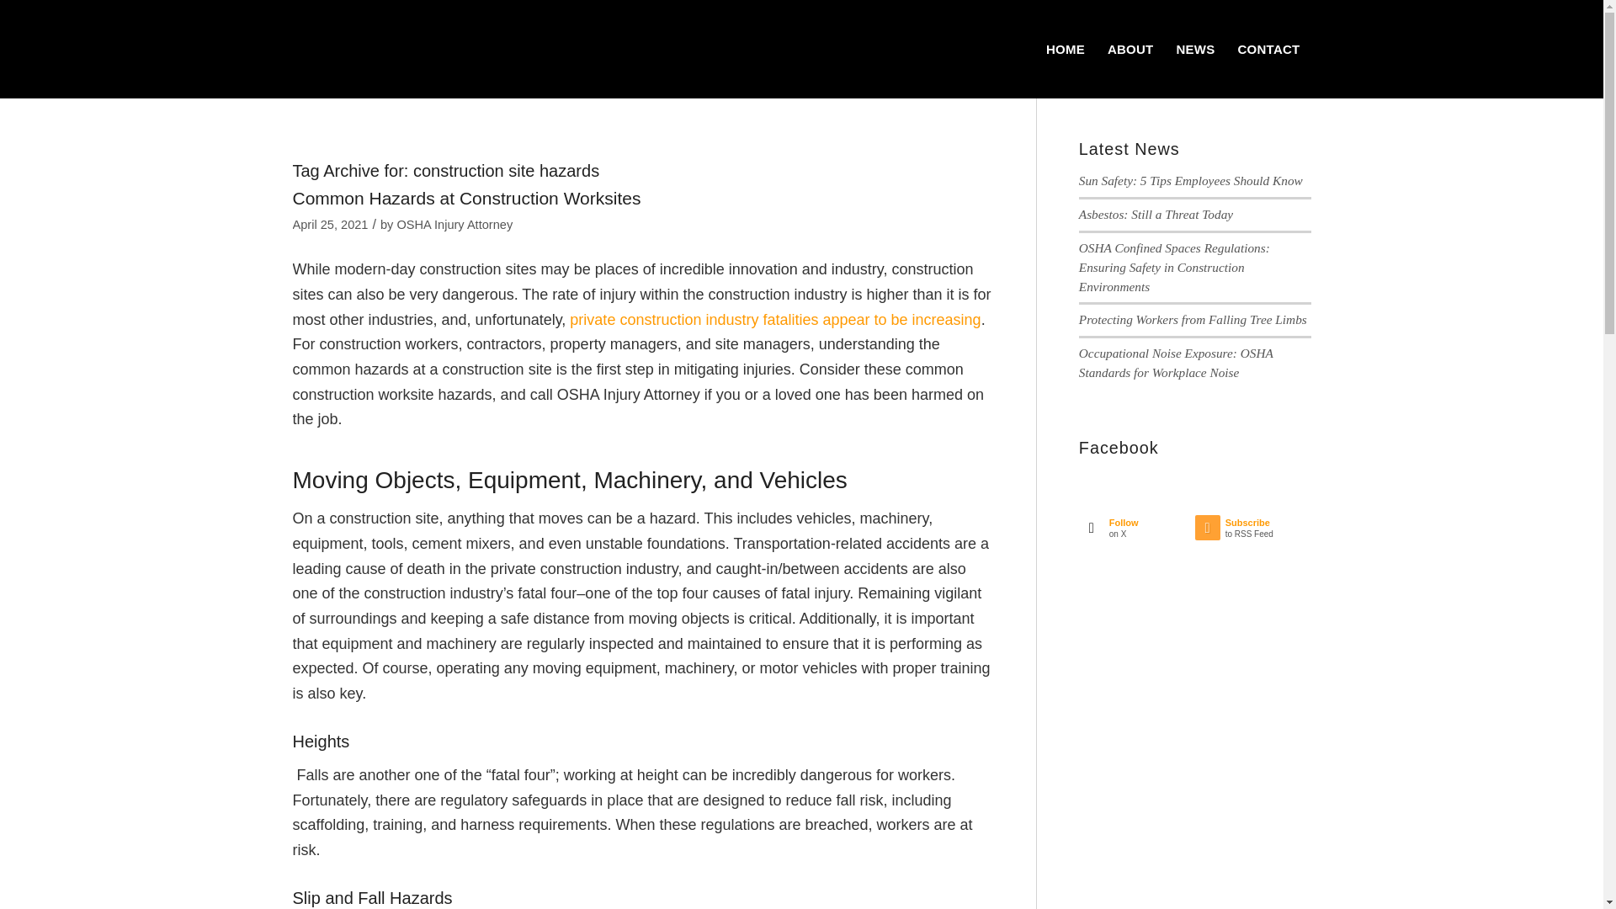  What do you see at coordinates (1195, 49) in the screenshot?
I see `NEWS` at bounding box center [1195, 49].